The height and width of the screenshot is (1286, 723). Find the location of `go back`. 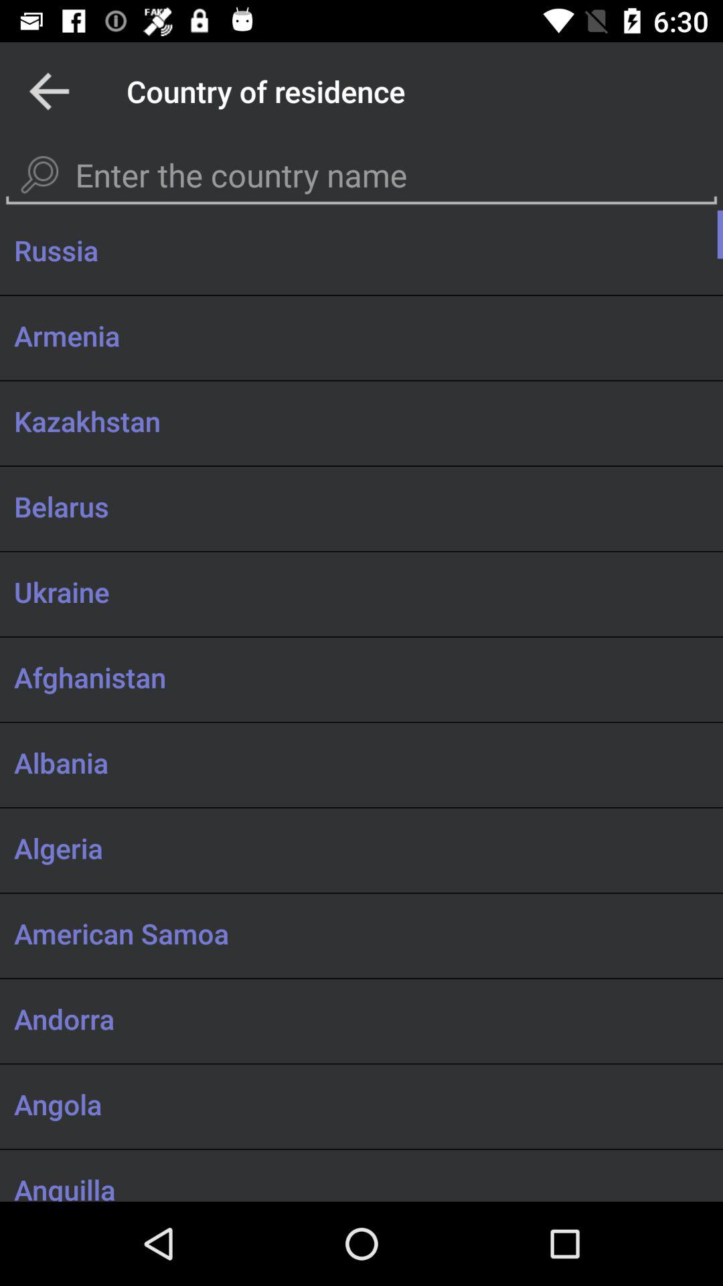

go back is located at coordinates (50, 91).